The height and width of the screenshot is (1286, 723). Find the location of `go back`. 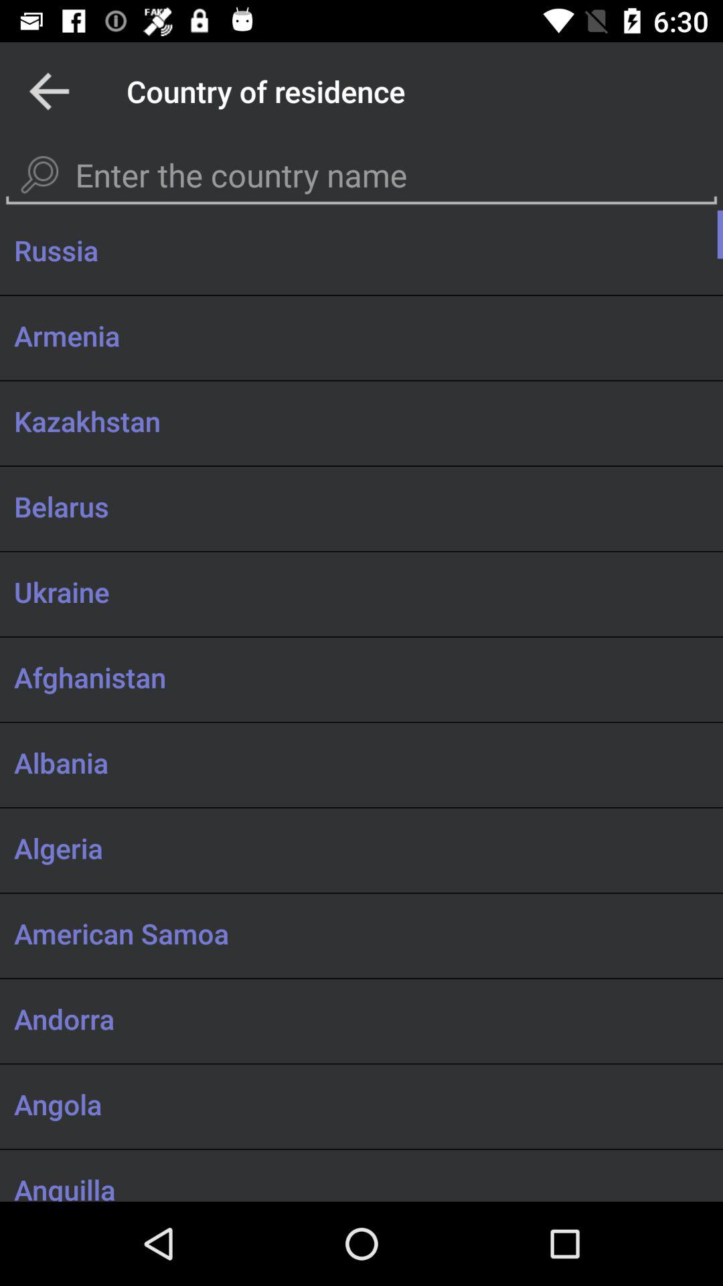

go back is located at coordinates (50, 91).